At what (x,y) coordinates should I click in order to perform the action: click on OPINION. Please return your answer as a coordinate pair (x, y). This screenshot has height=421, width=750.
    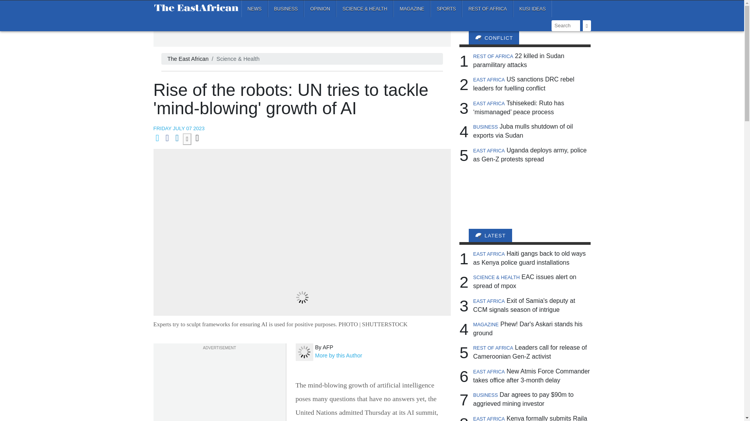
    Looking at the image, I should click on (320, 9).